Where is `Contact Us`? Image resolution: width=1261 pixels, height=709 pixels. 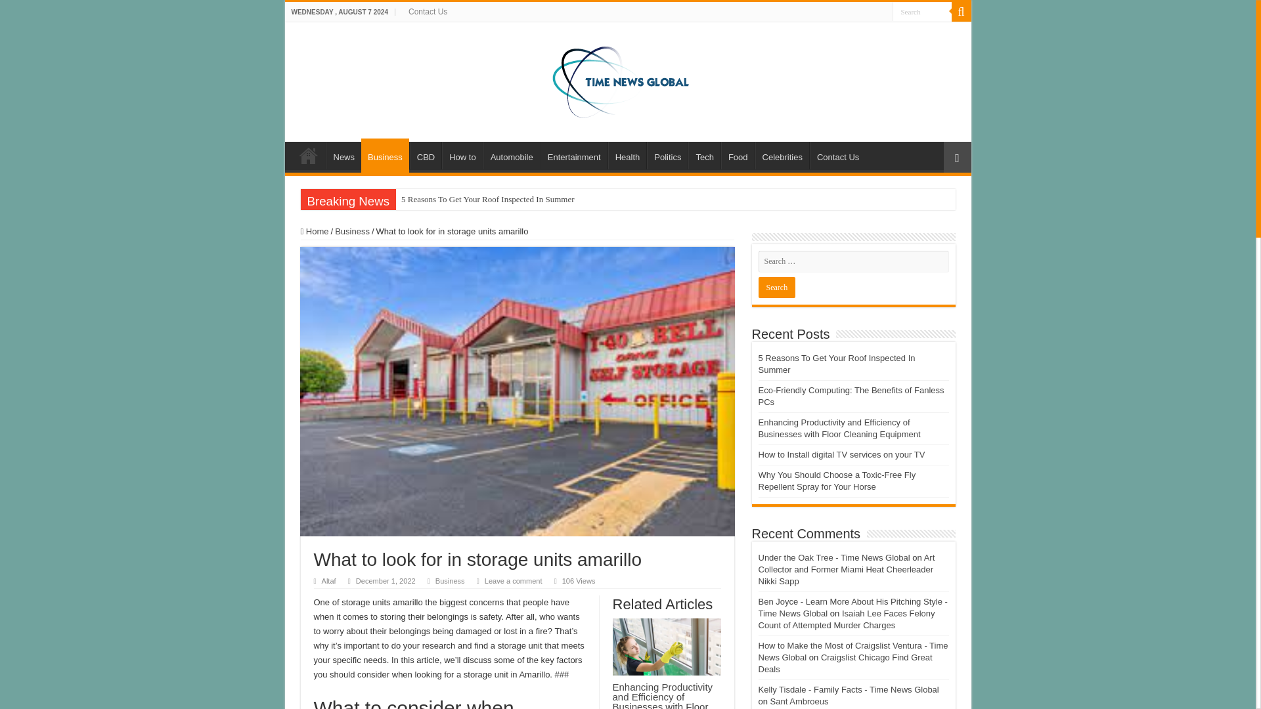 Contact Us is located at coordinates (837, 156).